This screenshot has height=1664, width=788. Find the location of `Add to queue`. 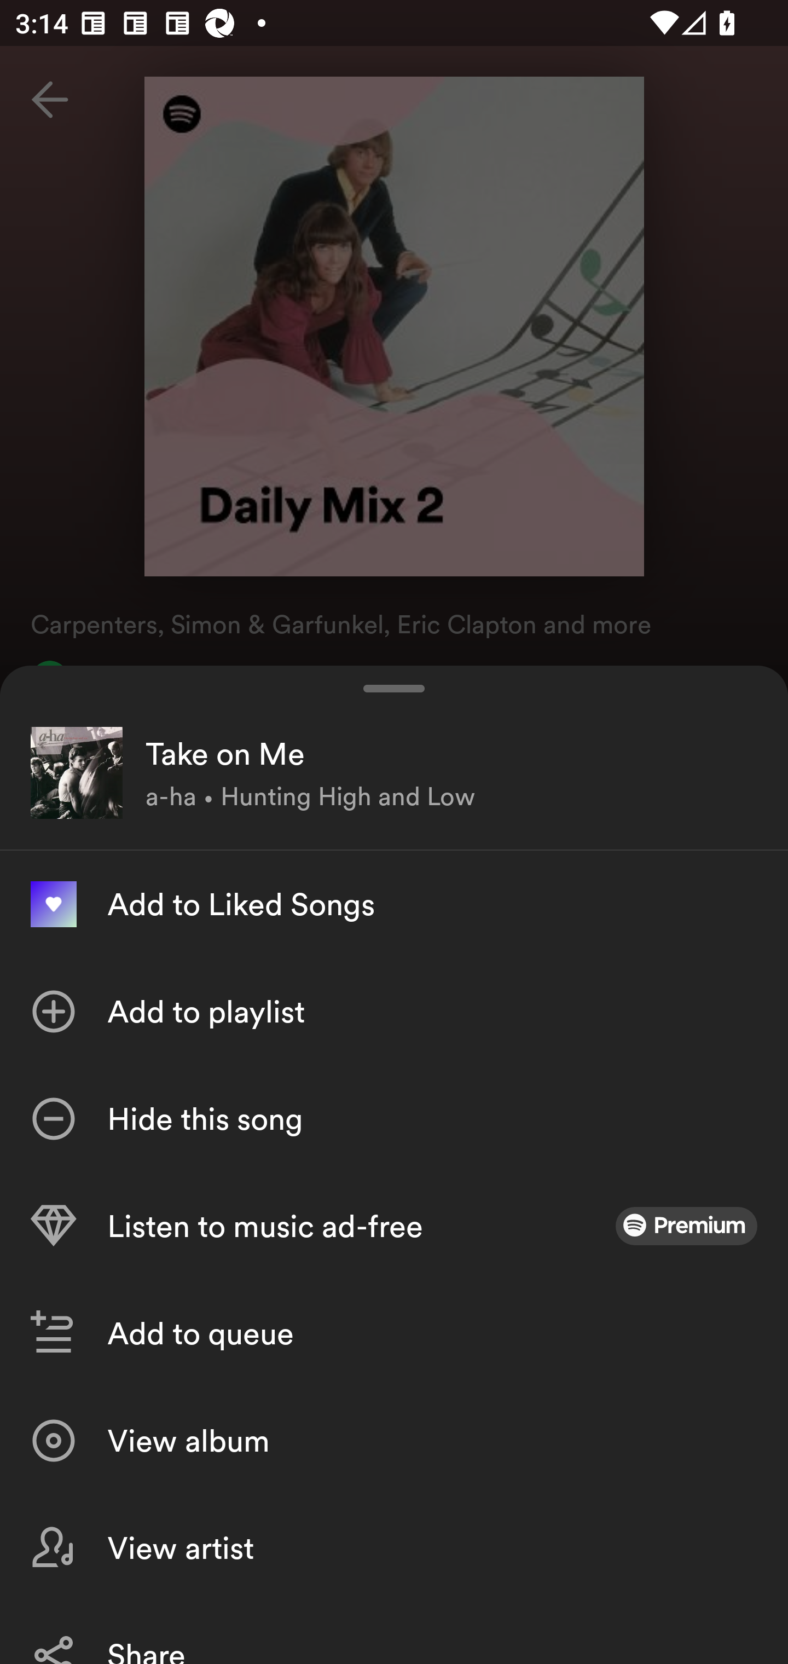

Add to queue is located at coordinates (394, 1333).